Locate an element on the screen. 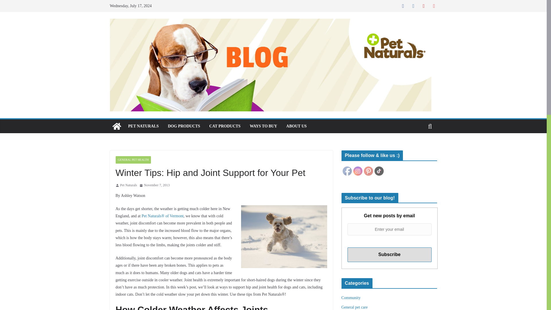 This screenshot has height=310, width=551. PET NATURALS is located at coordinates (143, 126).